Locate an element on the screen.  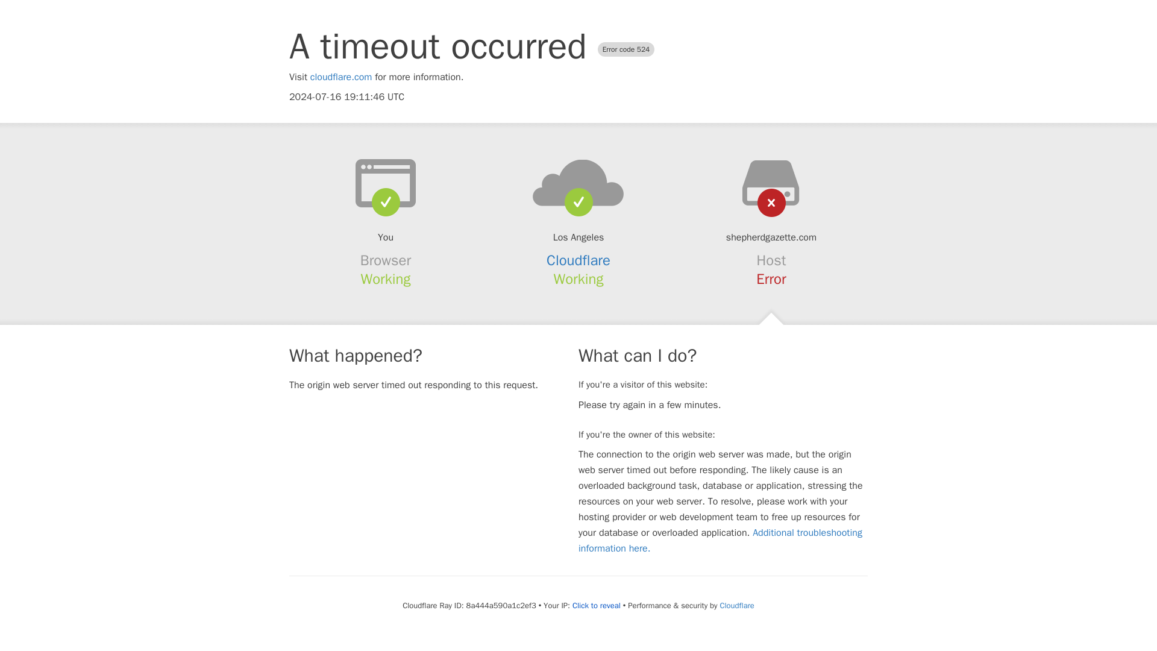
cloudflare.com is located at coordinates (341, 77).